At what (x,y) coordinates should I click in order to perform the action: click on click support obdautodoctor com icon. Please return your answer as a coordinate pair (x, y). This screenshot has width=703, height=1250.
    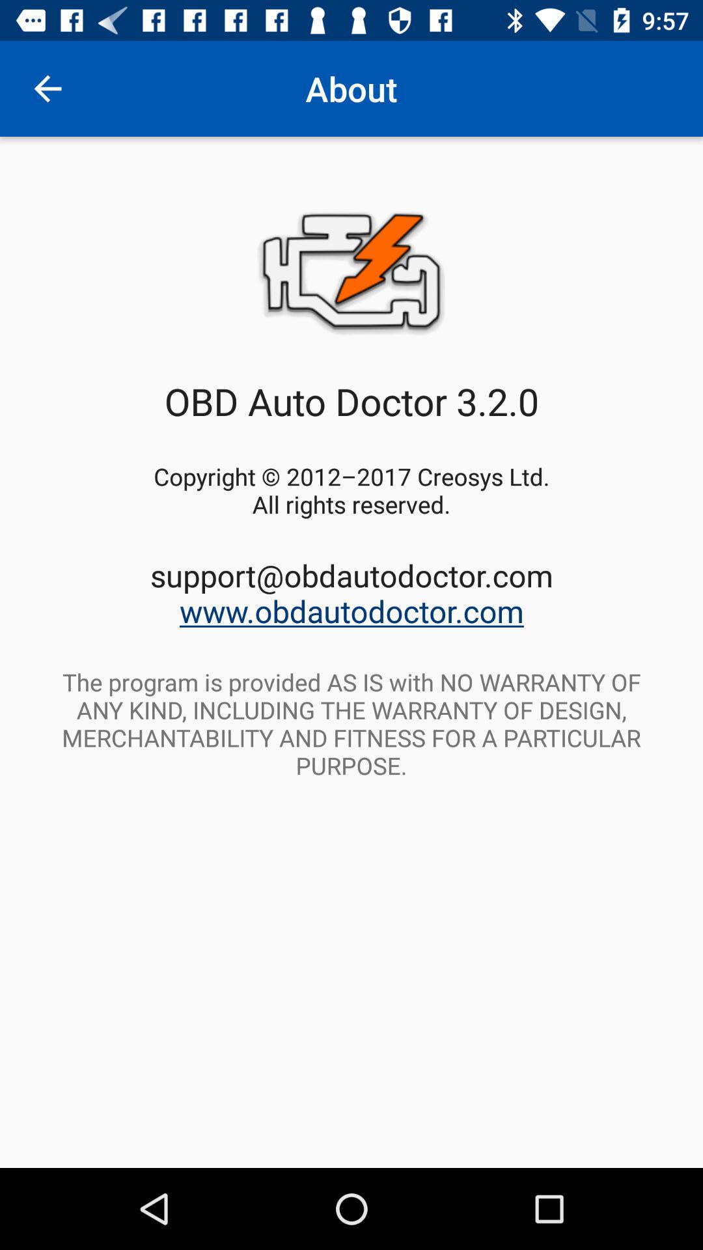
    Looking at the image, I should click on (351, 592).